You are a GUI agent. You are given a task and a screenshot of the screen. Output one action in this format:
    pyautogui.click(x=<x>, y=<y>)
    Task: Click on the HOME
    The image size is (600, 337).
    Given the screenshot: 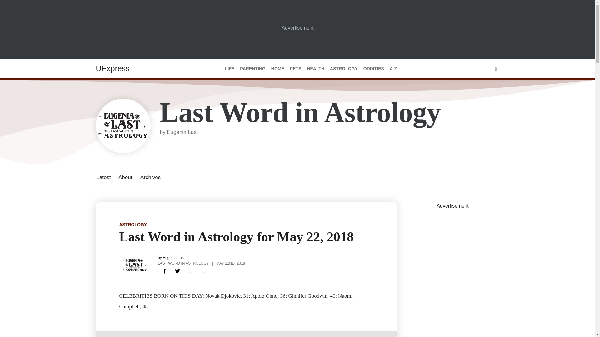 What is the action you would take?
    pyautogui.click(x=277, y=69)
    